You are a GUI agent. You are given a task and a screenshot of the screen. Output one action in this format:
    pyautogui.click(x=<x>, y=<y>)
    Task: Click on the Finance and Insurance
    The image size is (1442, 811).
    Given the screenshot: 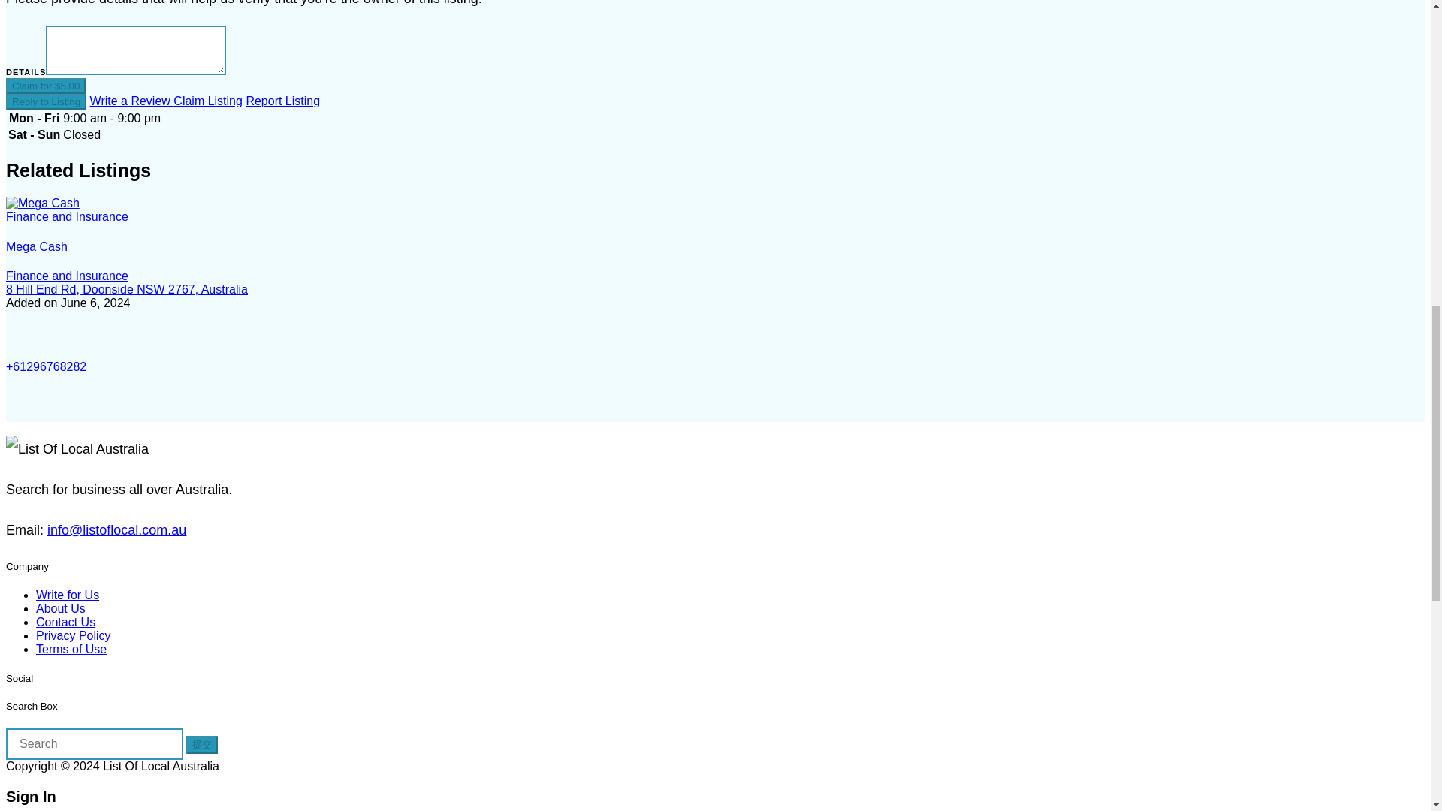 What is the action you would take?
    pyautogui.click(x=66, y=216)
    